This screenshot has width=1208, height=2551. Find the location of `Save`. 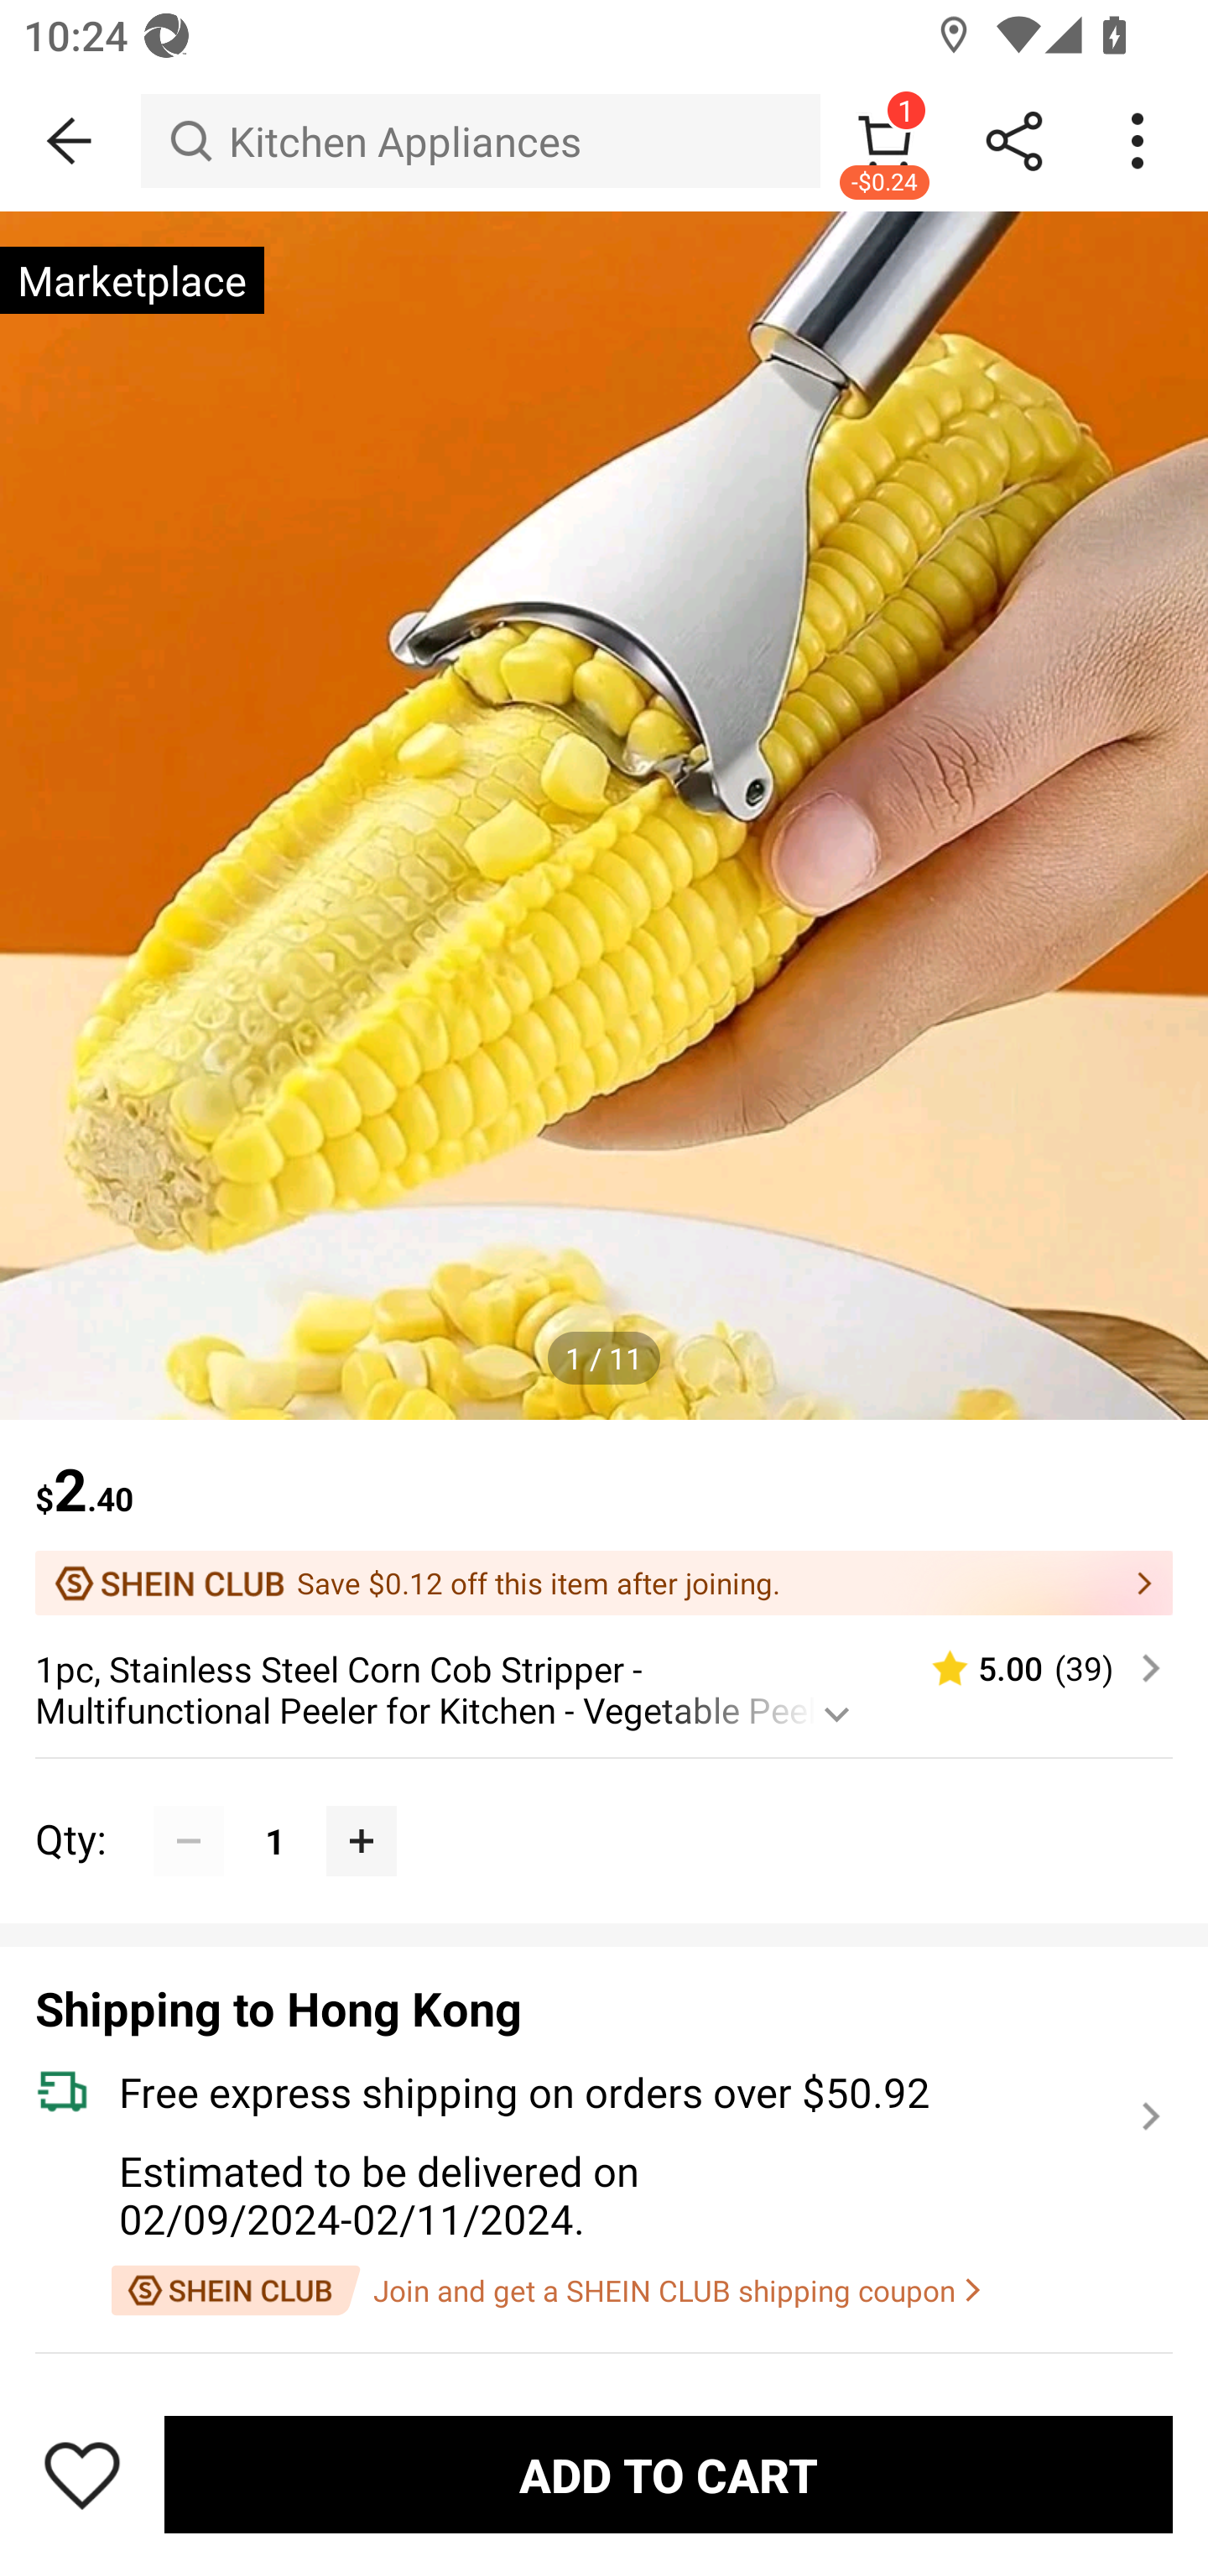

Save is located at coordinates (82, 2474).